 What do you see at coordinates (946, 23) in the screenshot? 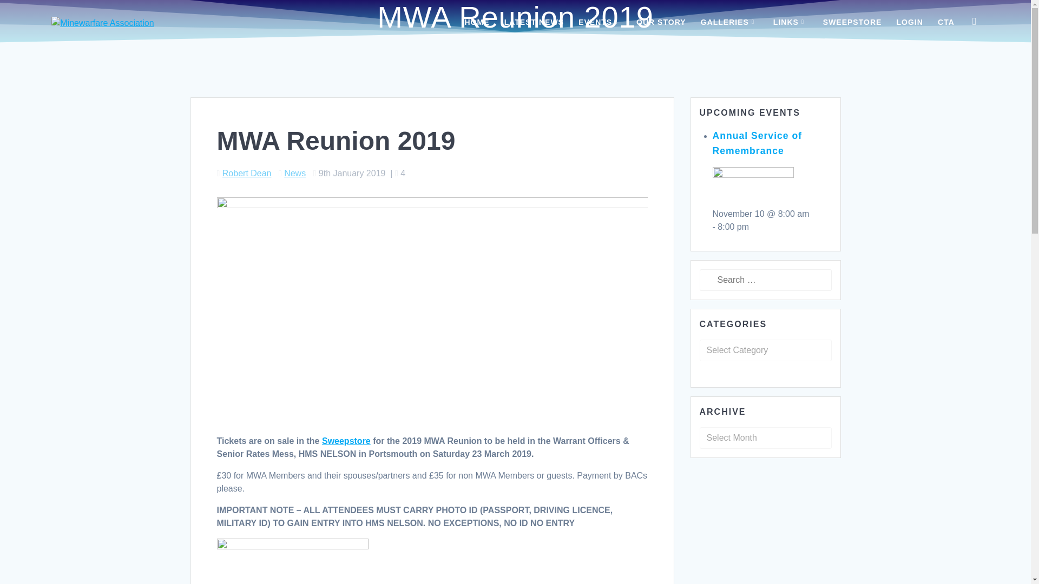
I see `CTA` at bounding box center [946, 23].